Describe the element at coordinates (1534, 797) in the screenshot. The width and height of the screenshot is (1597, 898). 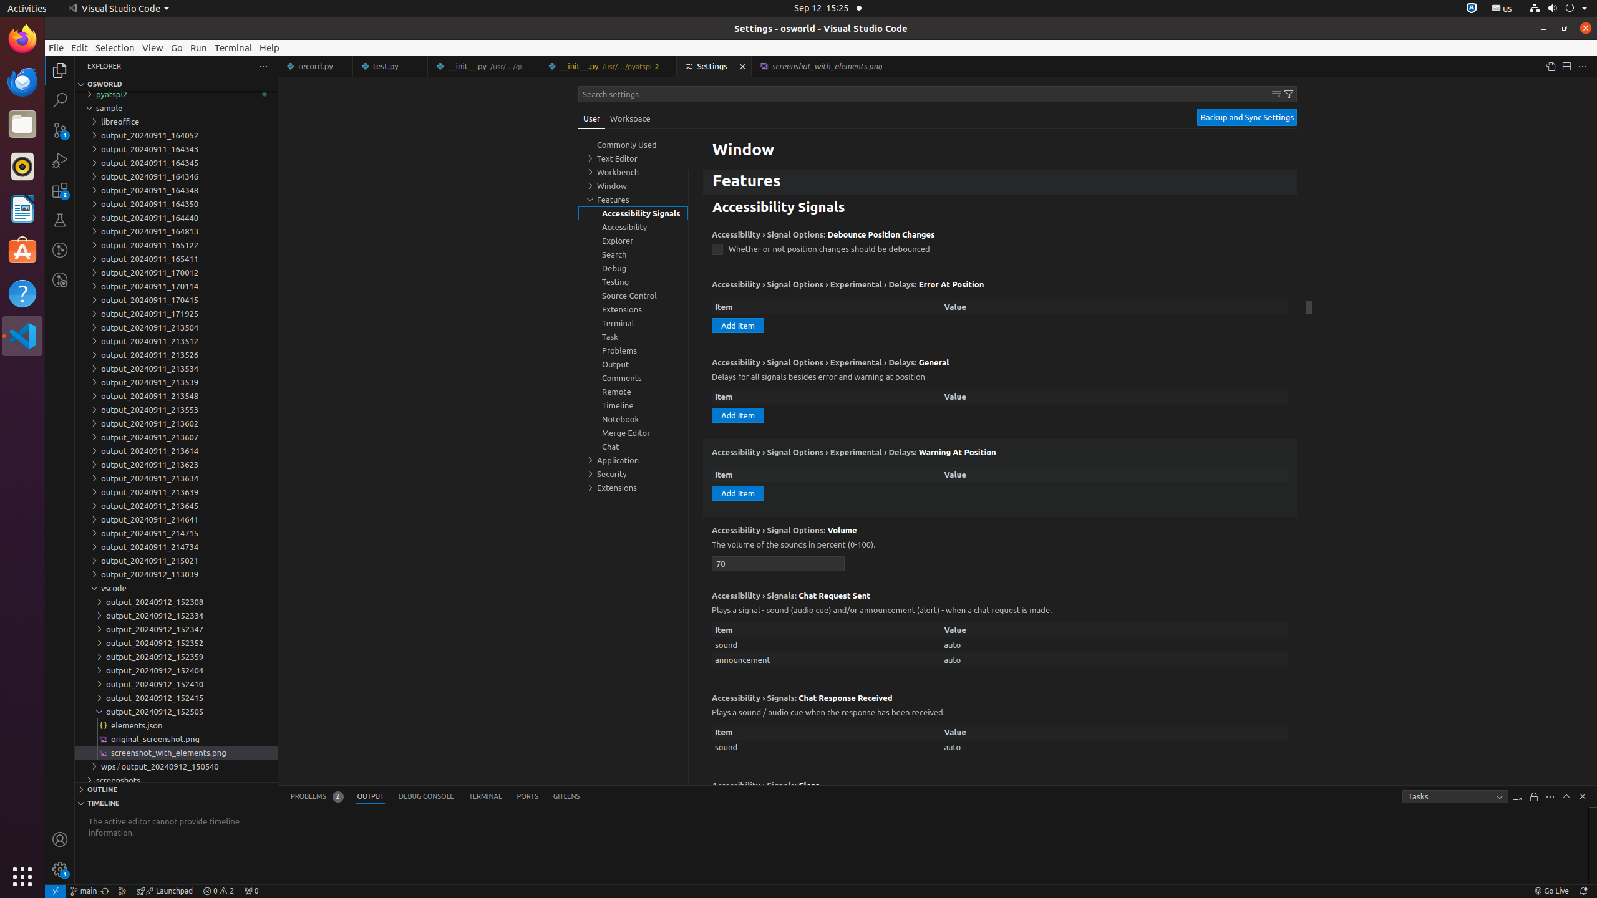
I see `Turn Auto Scrolling Off` at that location.